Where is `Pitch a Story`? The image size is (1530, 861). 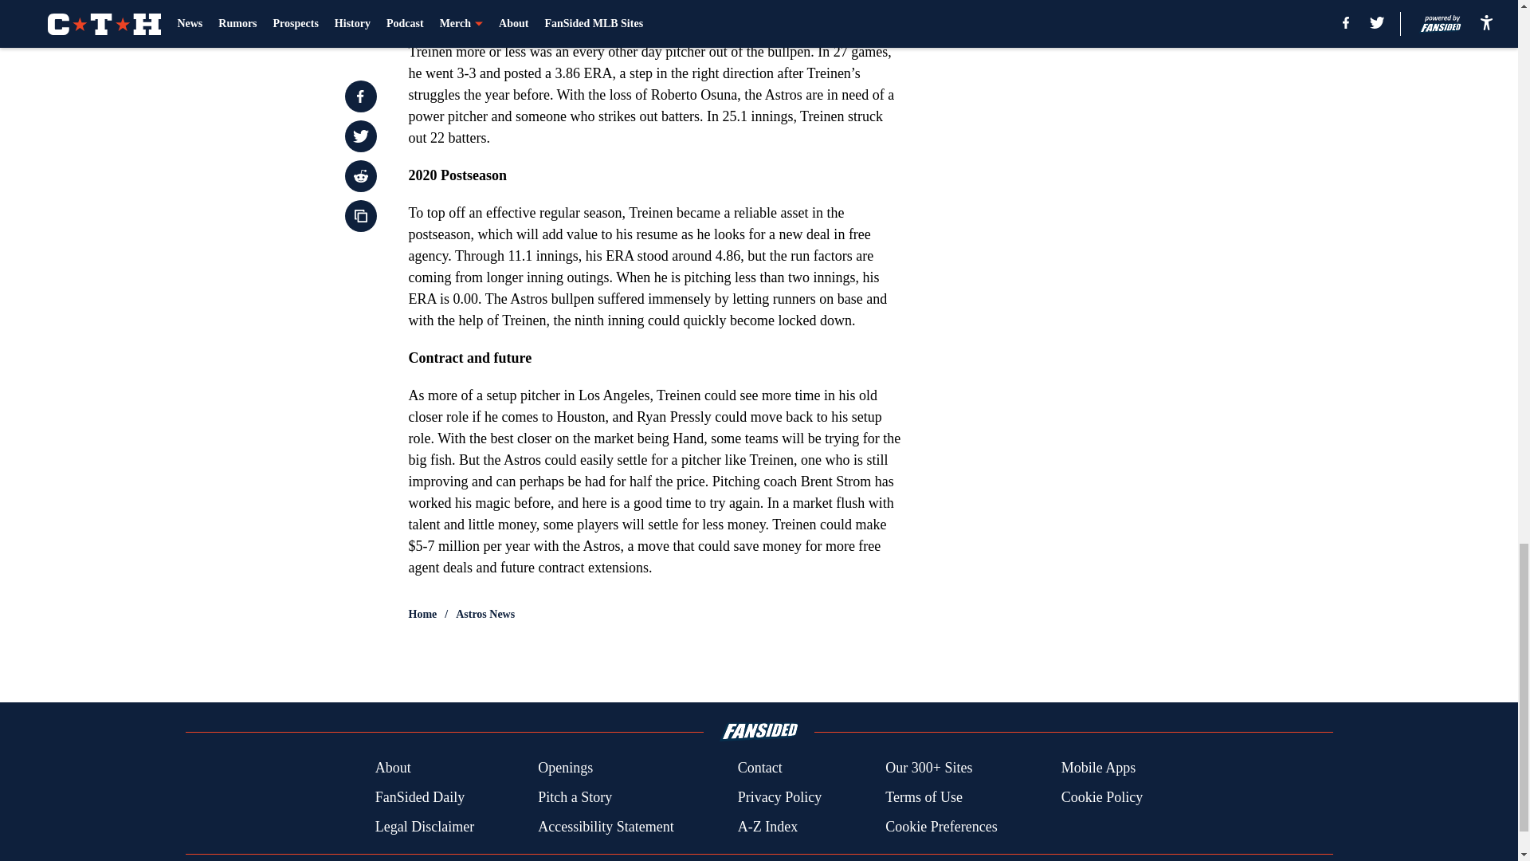
Pitch a Story is located at coordinates (575, 797).